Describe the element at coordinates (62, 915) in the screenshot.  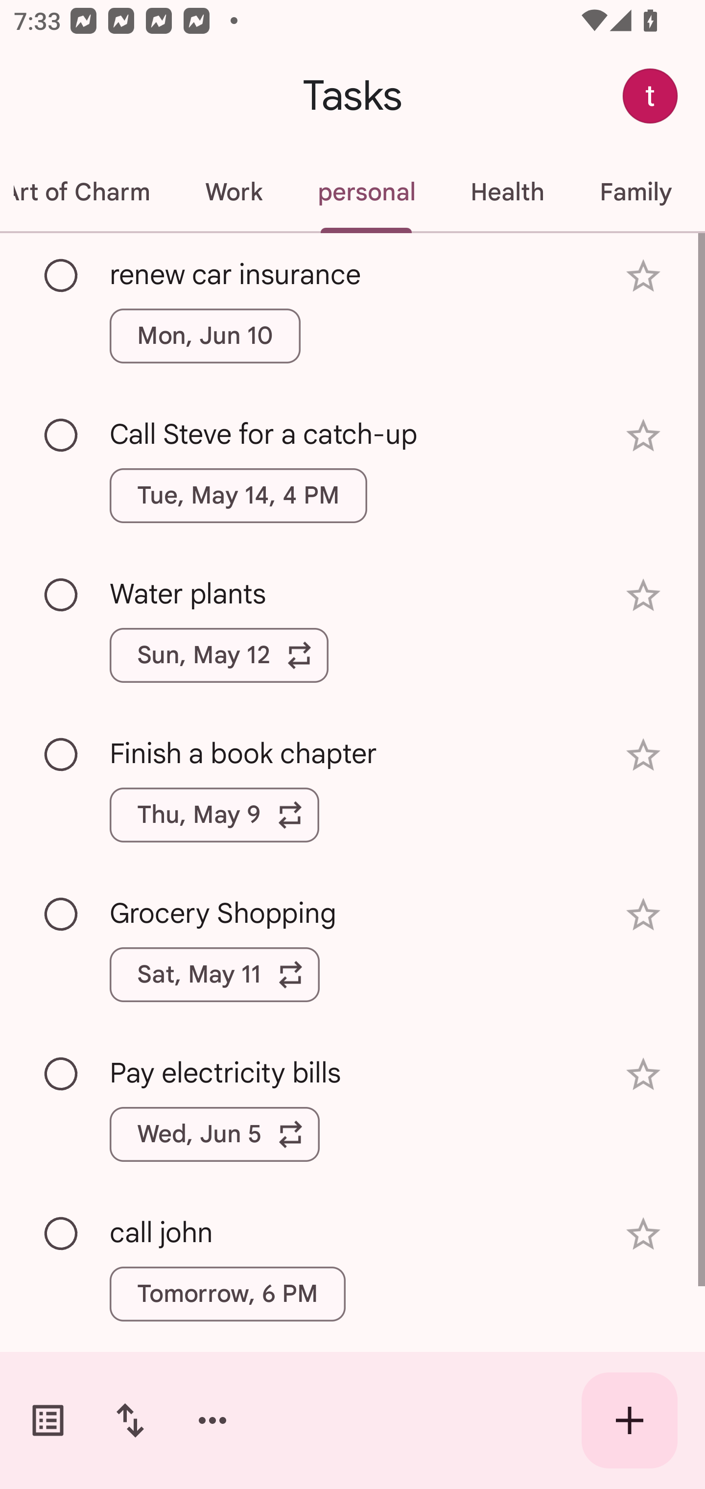
I see `Mark as complete` at that location.